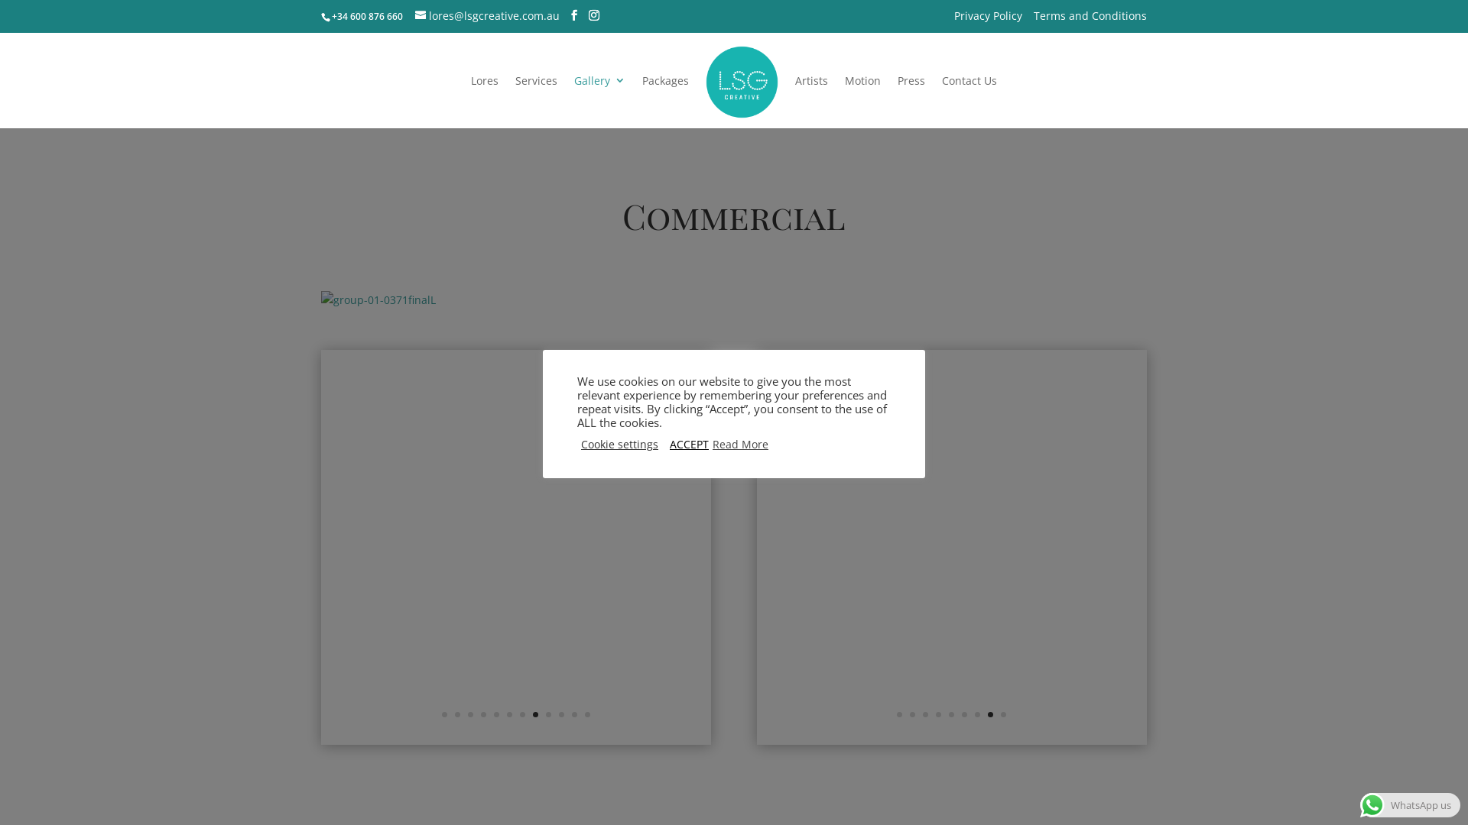  What do you see at coordinates (471, 715) in the screenshot?
I see `3` at bounding box center [471, 715].